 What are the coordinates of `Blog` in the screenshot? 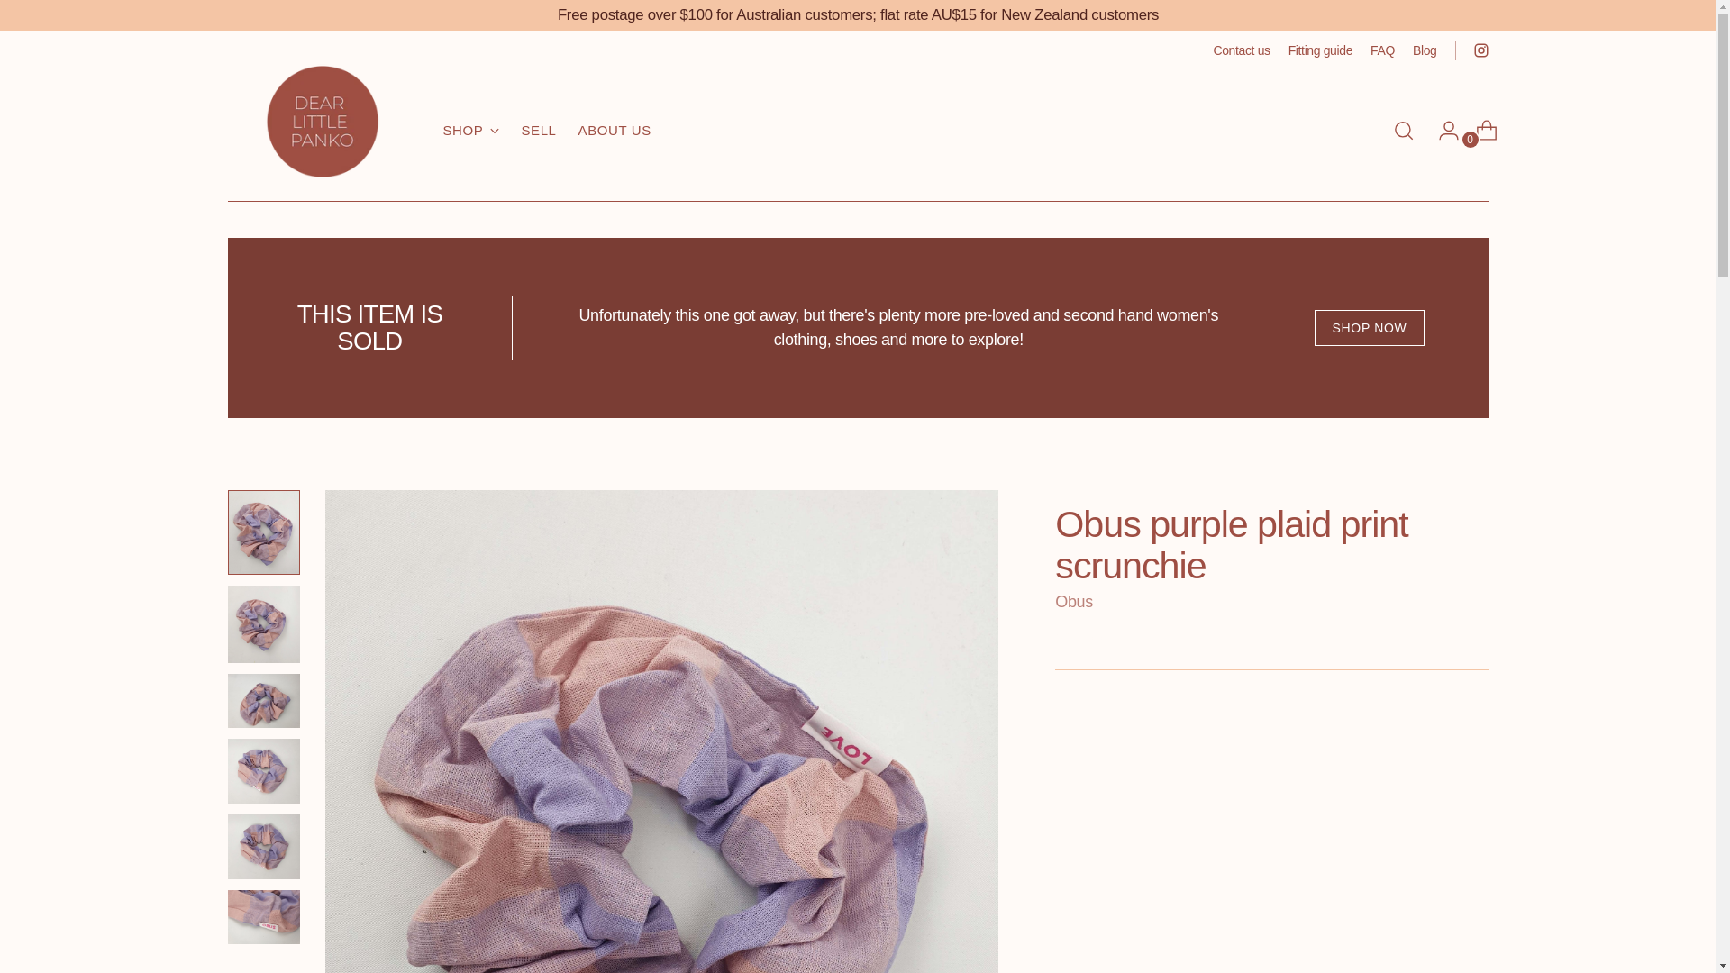 It's located at (546, 130).